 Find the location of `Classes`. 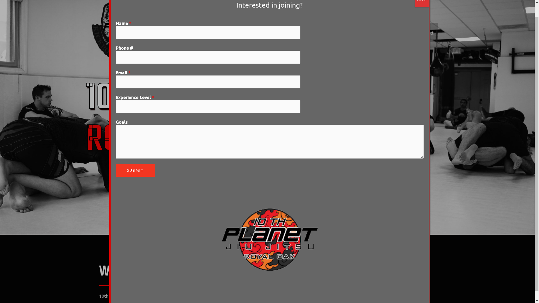

Classes is located at coordinates (351, 33).